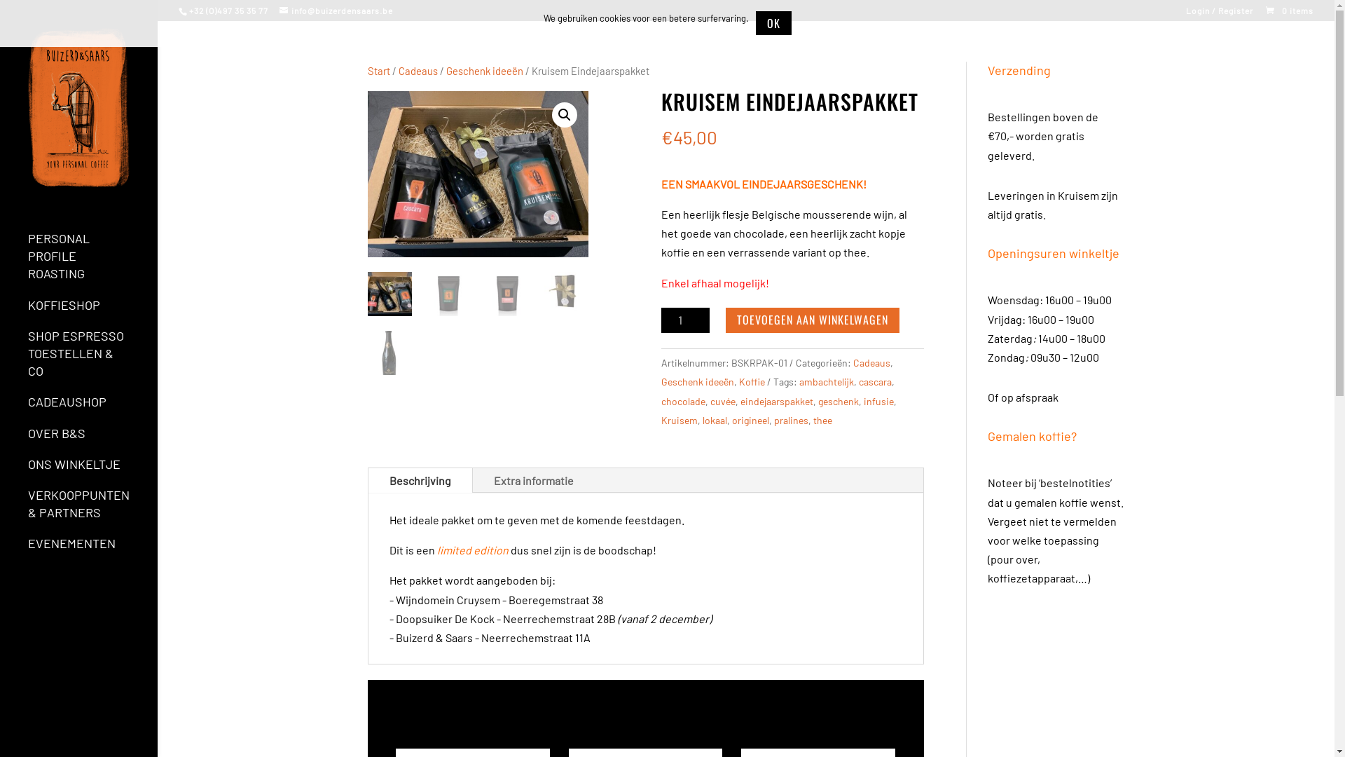 This screenshot has height=757, width=1345. Describe the element at coordinates (822, 421) in the screenshot. I see `thee` at that location.